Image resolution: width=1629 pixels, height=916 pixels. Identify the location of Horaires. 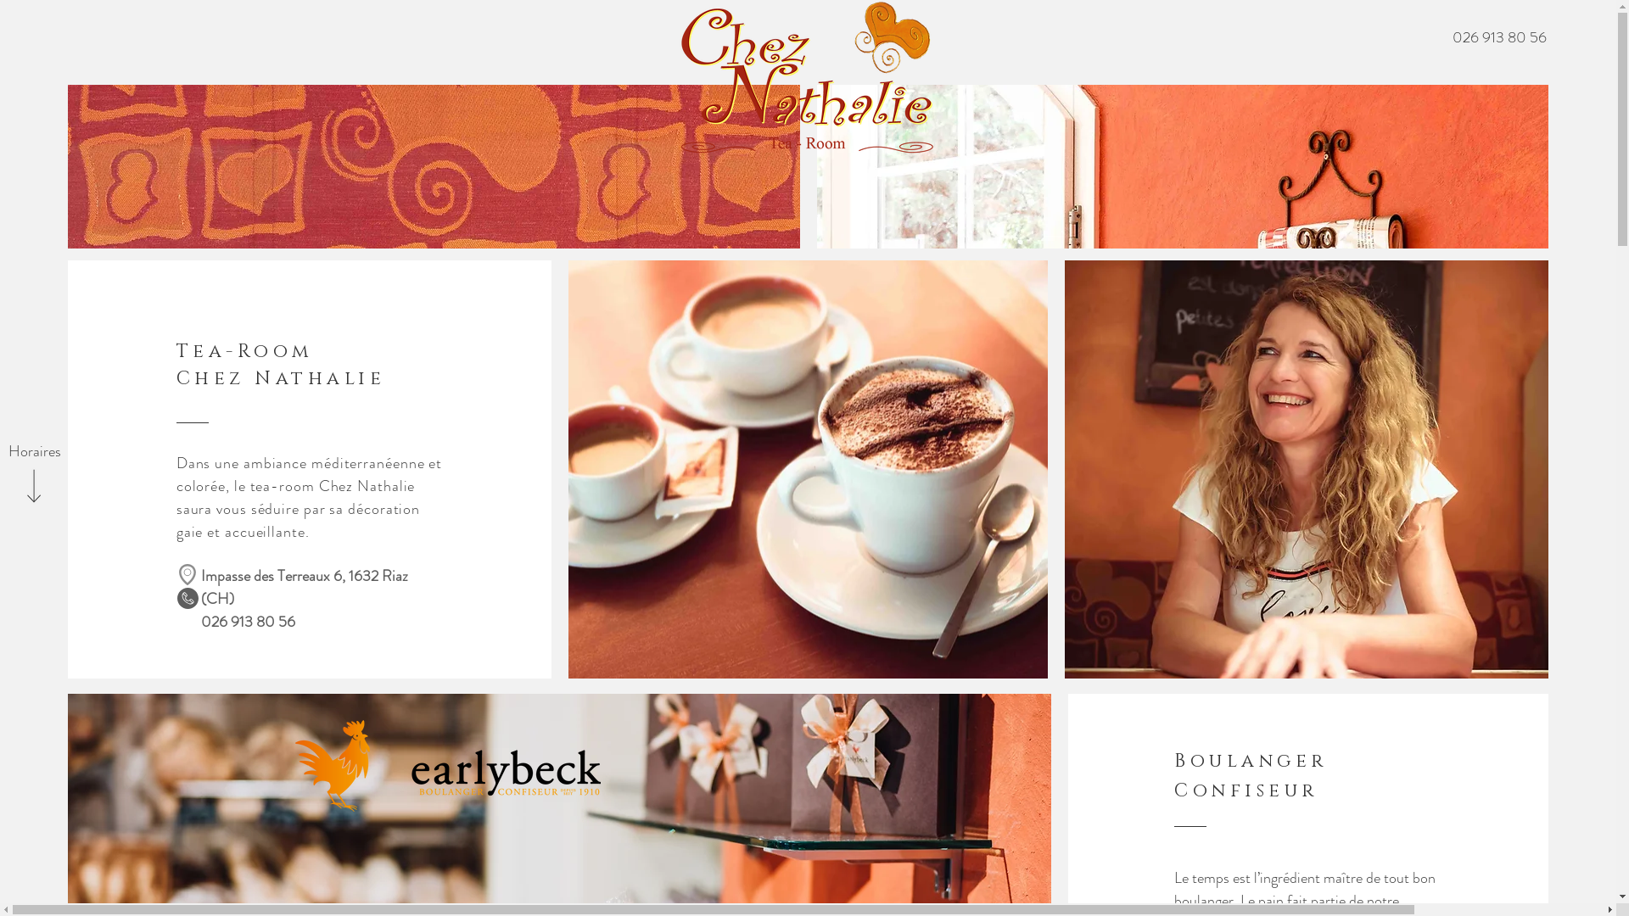
(35, 451).